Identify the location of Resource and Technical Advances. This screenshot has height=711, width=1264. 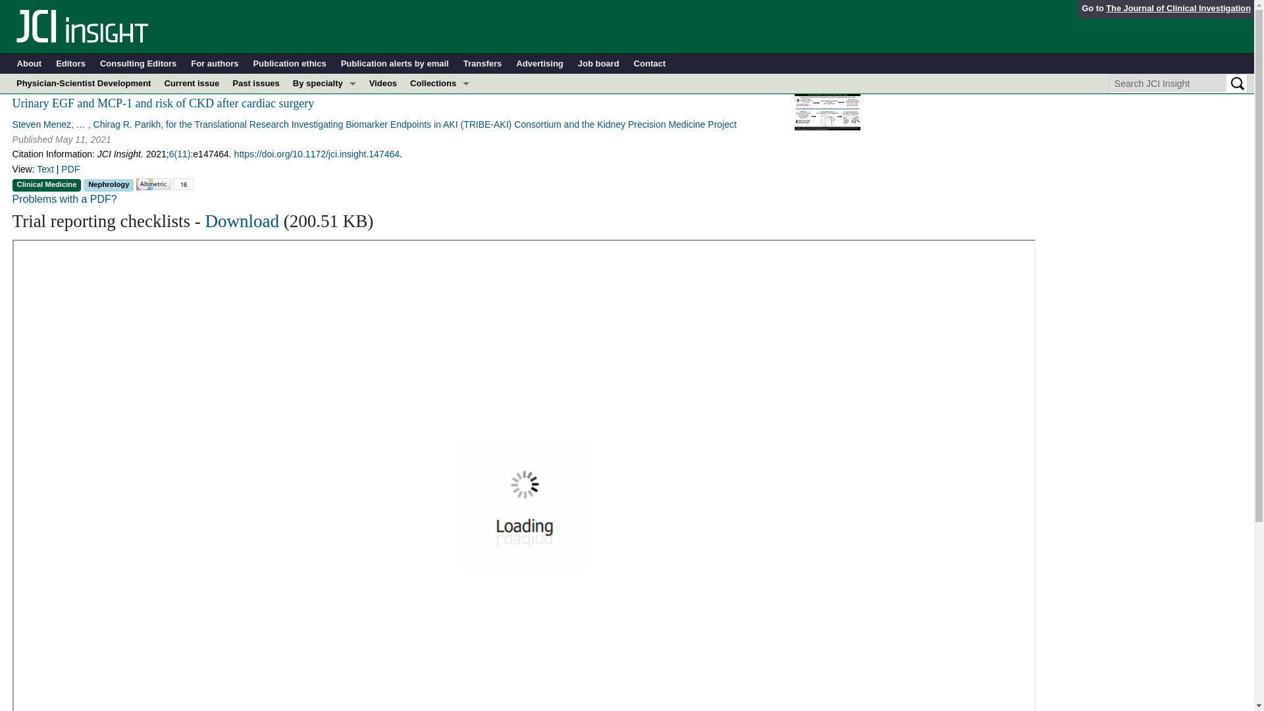
(440, 122).